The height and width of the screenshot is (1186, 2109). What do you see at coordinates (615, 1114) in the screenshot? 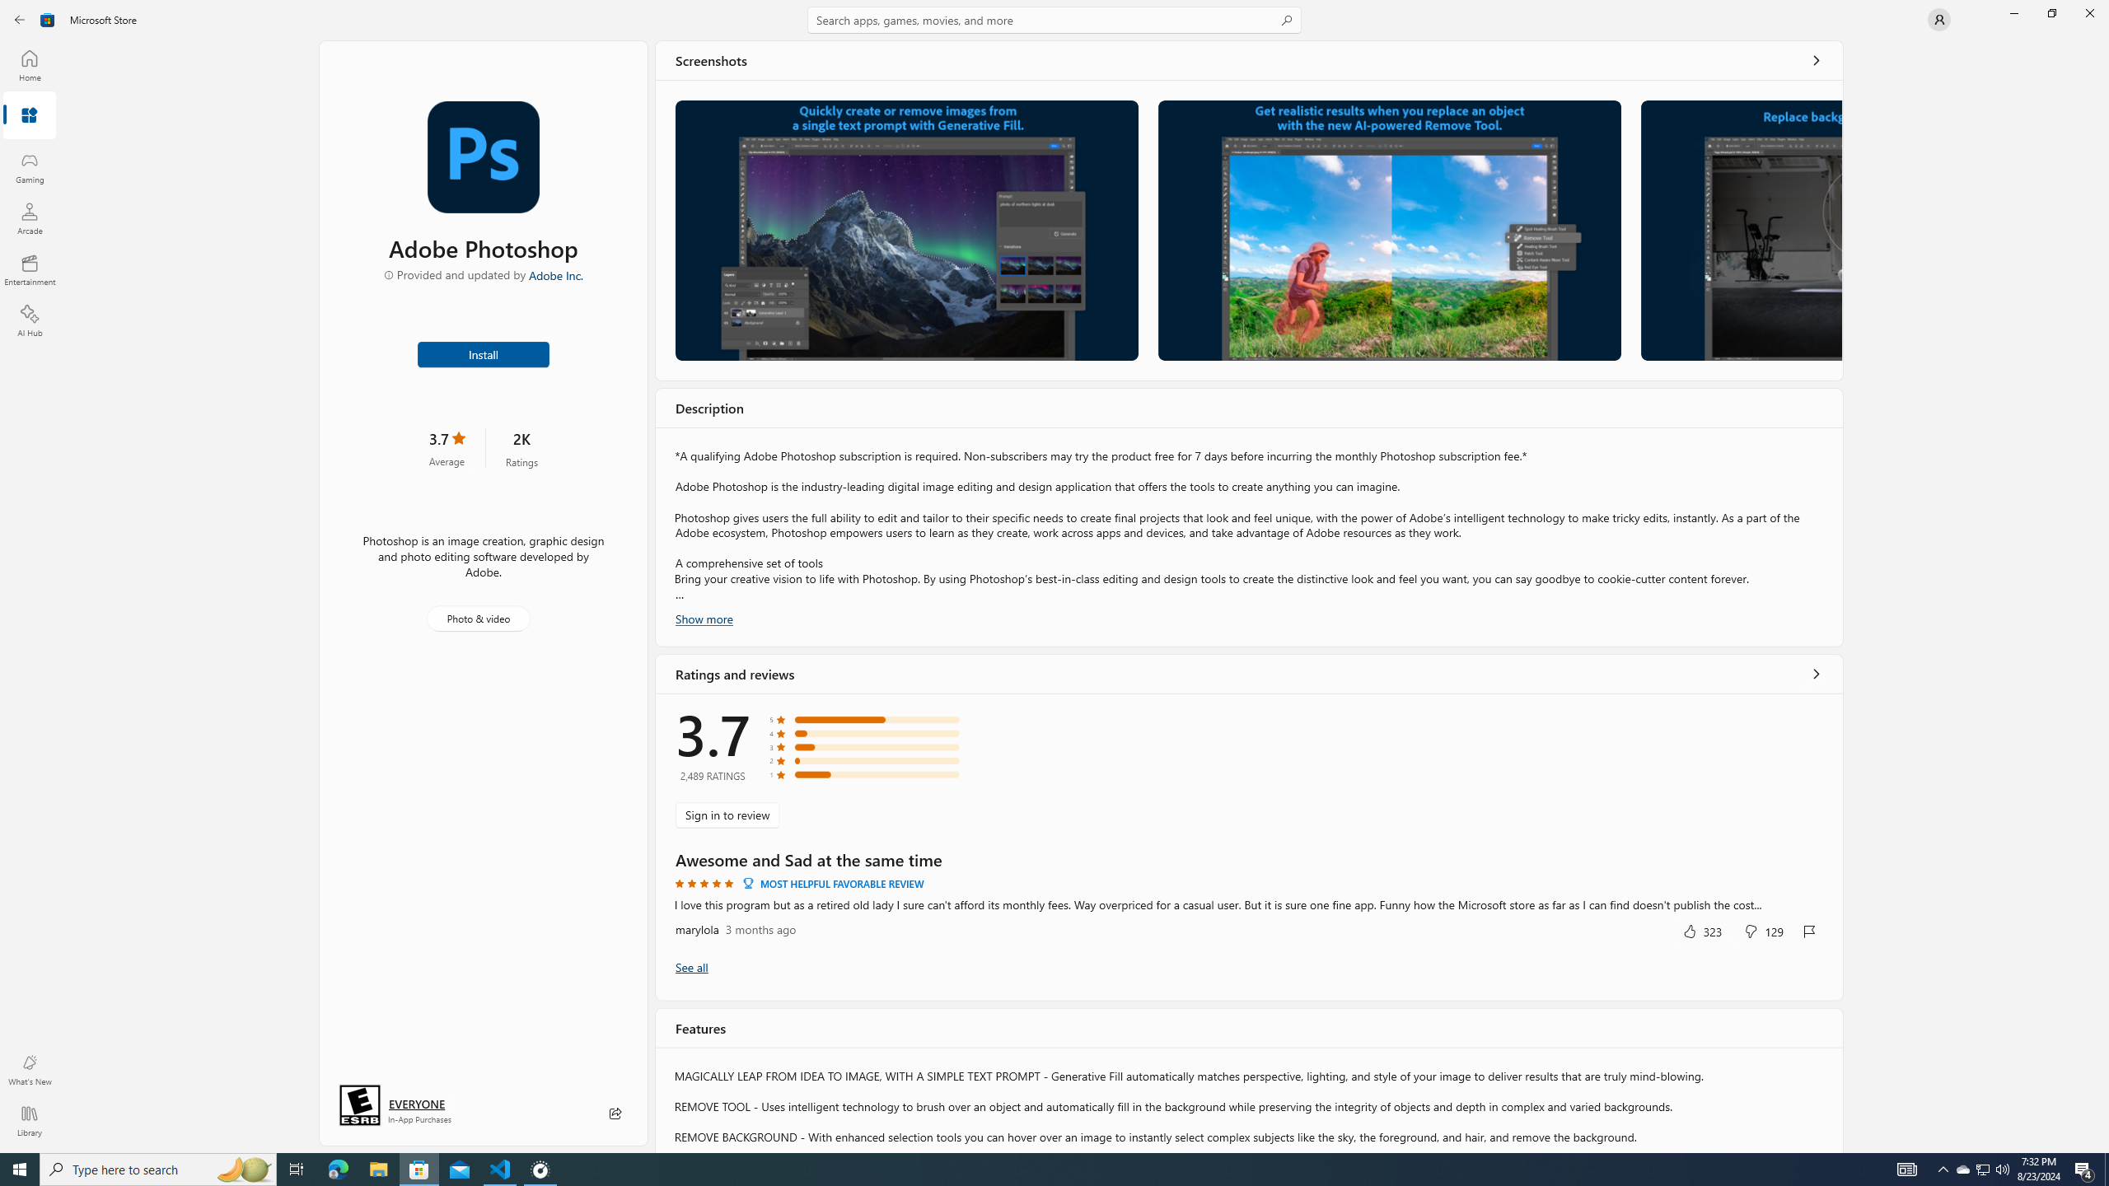
I see `Share` at bounding box center [615, 1114].